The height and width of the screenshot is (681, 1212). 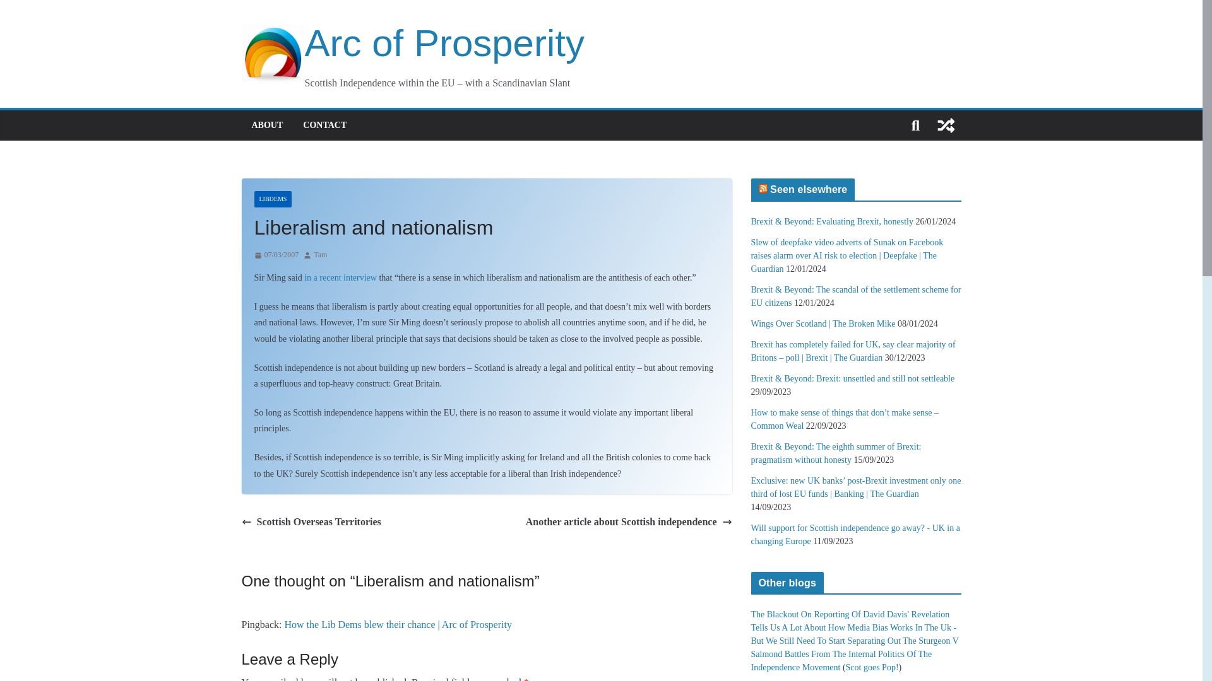 I want to click on Scot goes Pop!, so click(x=872, y=667).